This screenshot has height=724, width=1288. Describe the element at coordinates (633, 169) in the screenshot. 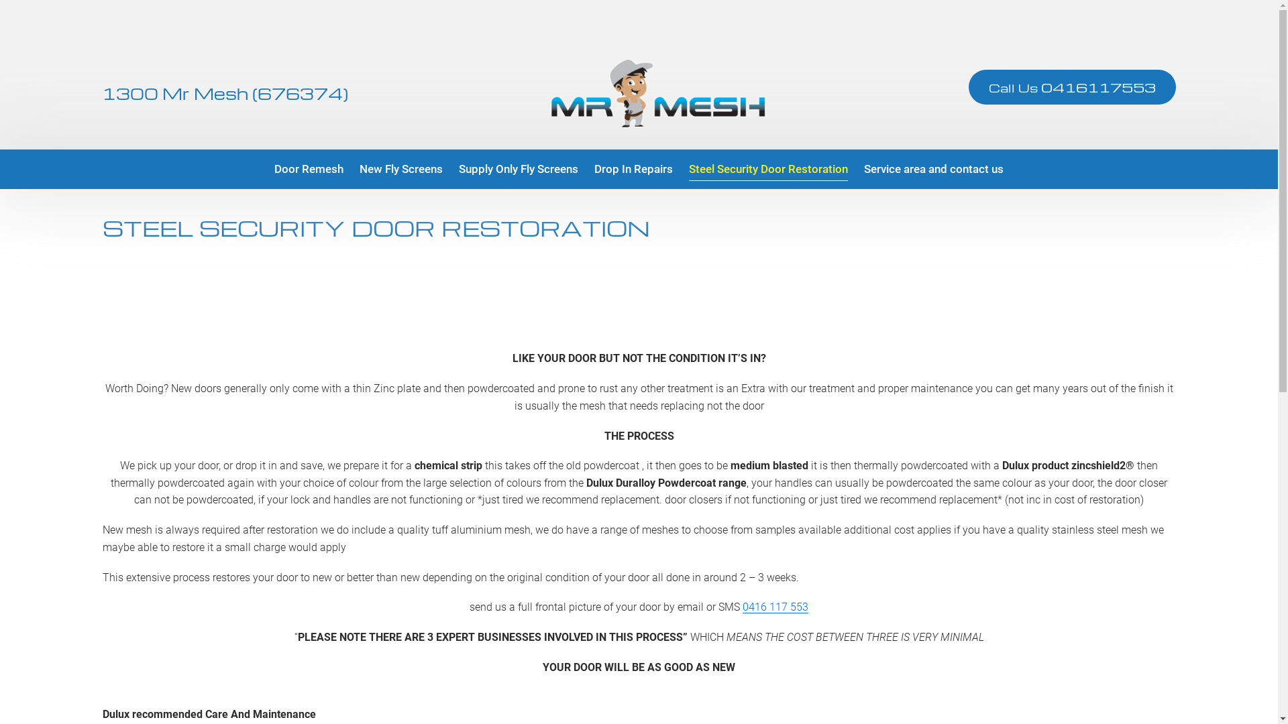

I see `Drop In Repairs` at that location.